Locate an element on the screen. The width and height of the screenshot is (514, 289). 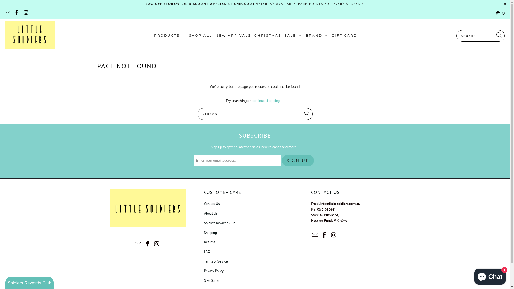
GIFT CARD is located at coordinates (344, 36).